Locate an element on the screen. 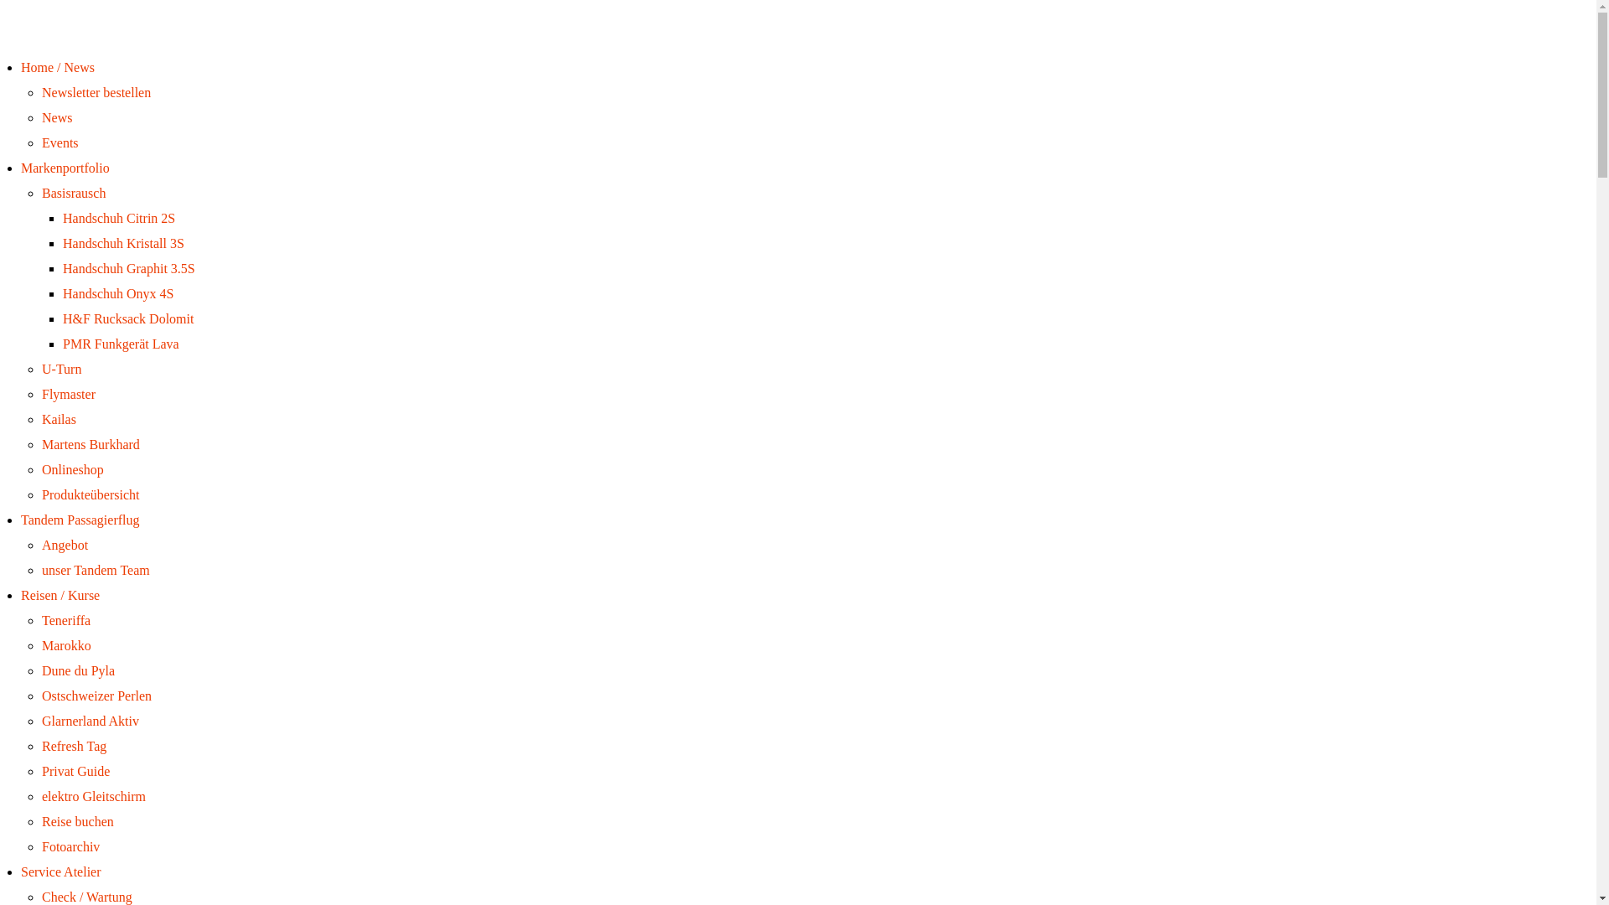 This screenshot has width=1609, height=905. Events is located at coordinates (60, 142).